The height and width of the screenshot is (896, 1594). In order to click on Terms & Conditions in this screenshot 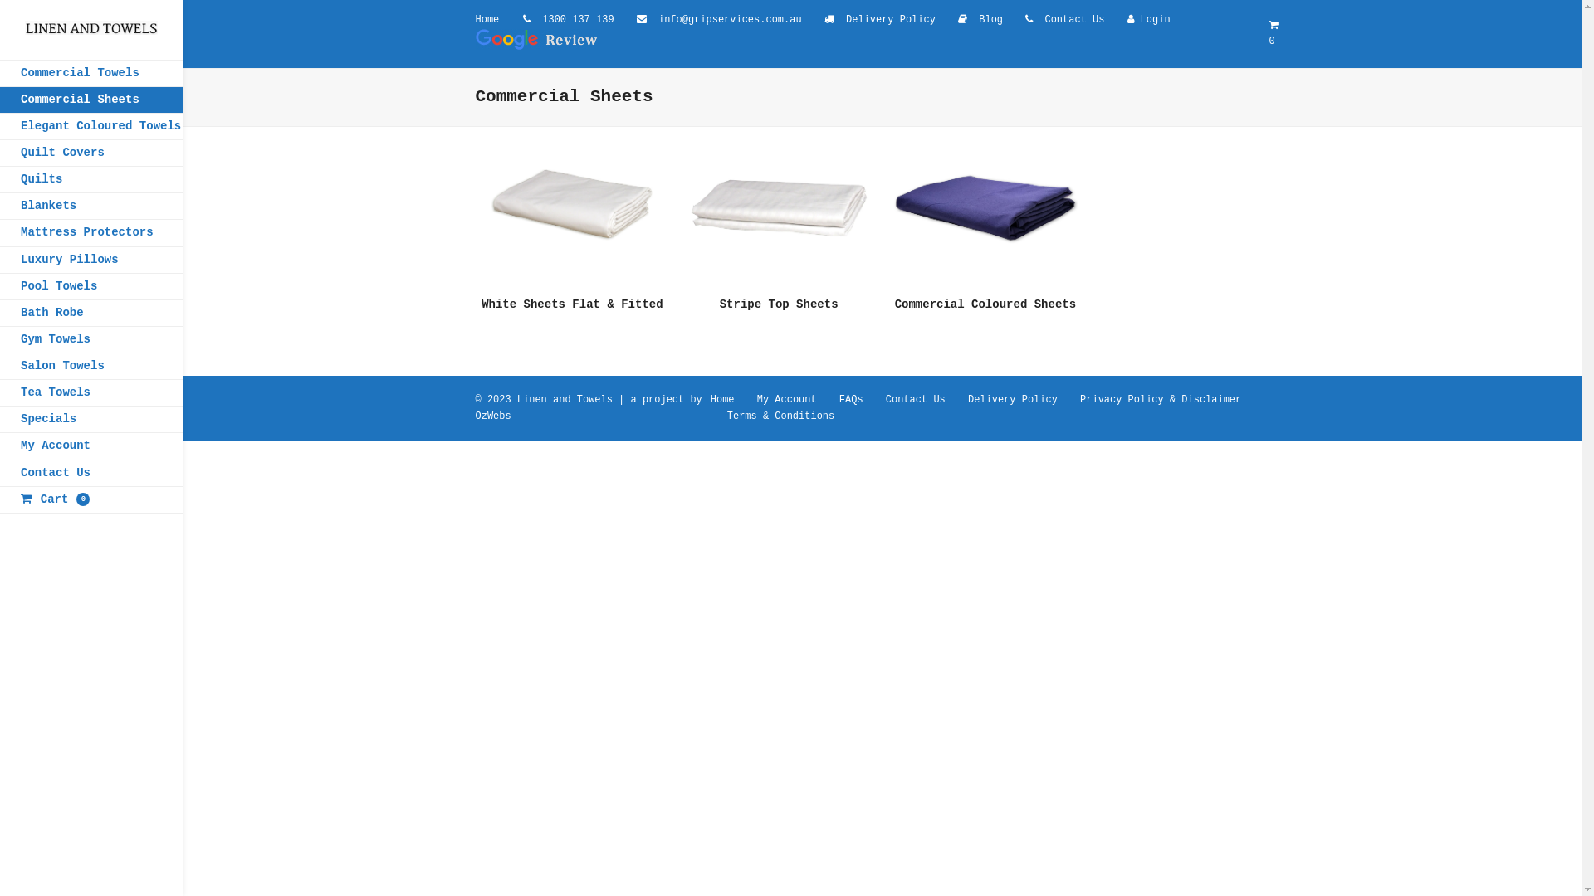, I will do `click(780, 416)`.